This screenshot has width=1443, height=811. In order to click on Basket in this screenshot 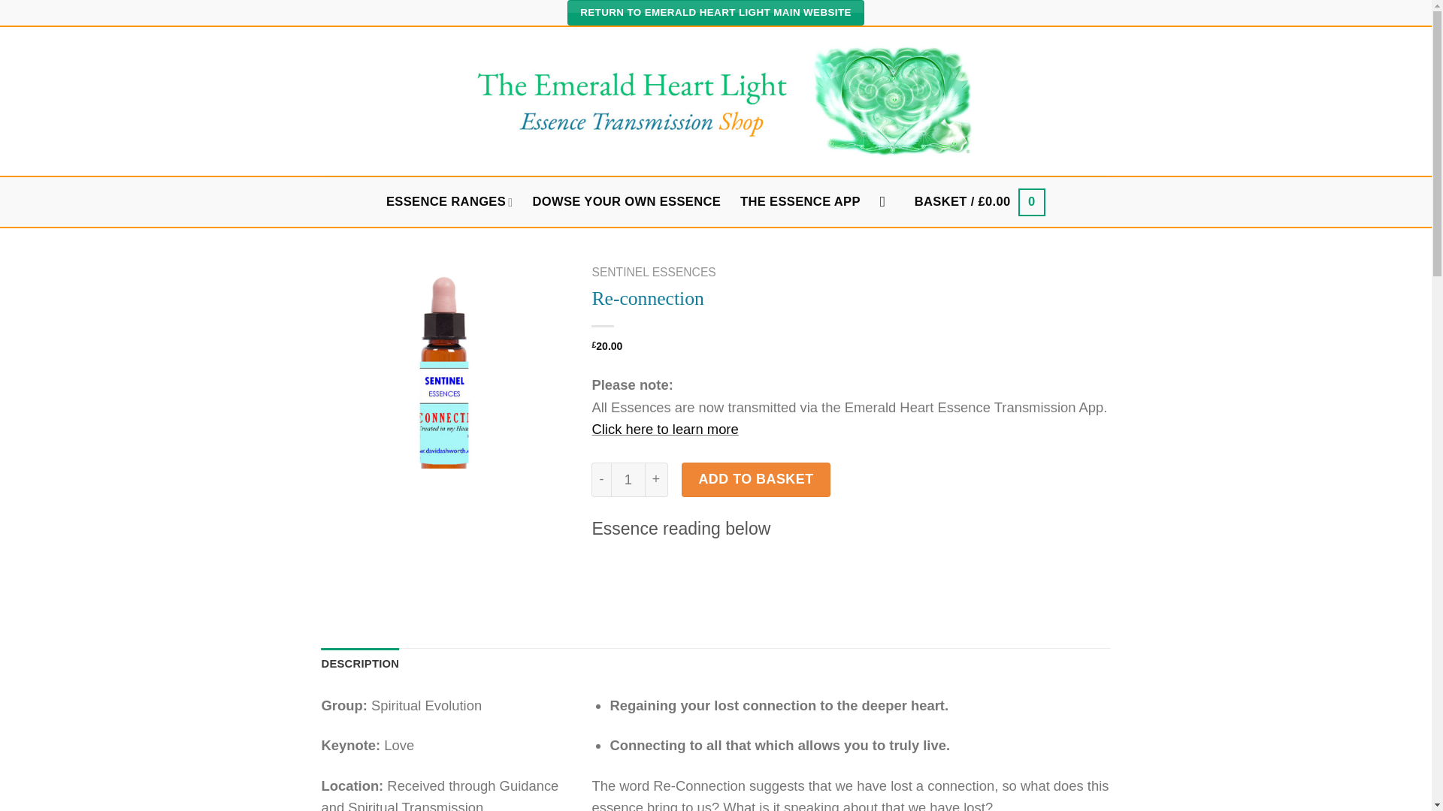, I will do `click(980, 202)`.